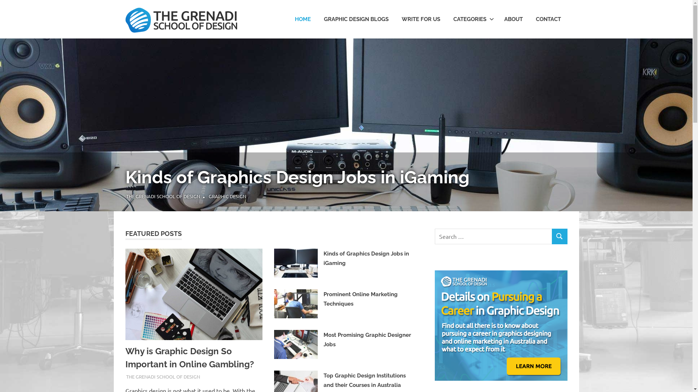  Describe the element at coordinates (361, 299) in the screenshot. I see `Prominent Online Marketing Techniques` at that location.